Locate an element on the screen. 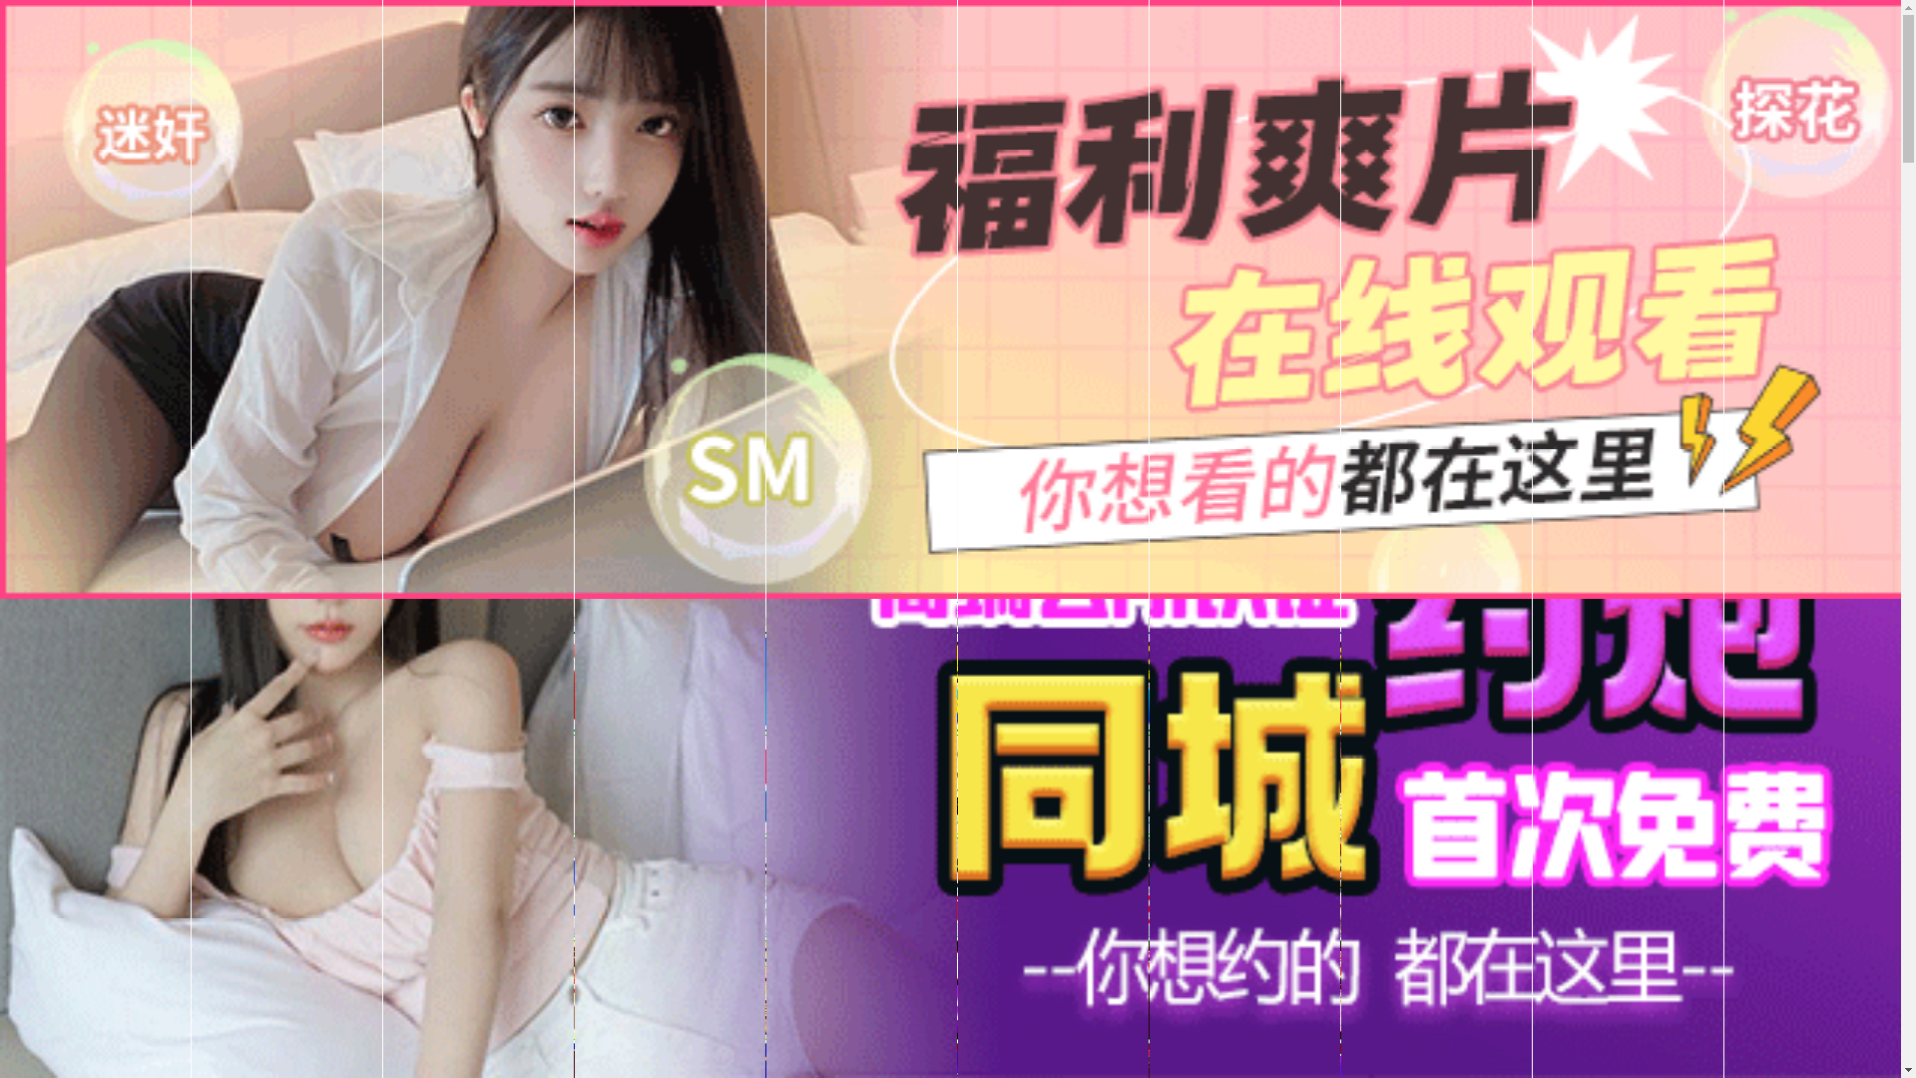 The width and height of the screenshot is (1916, 1078). | is located at coordinates (1695, 621).